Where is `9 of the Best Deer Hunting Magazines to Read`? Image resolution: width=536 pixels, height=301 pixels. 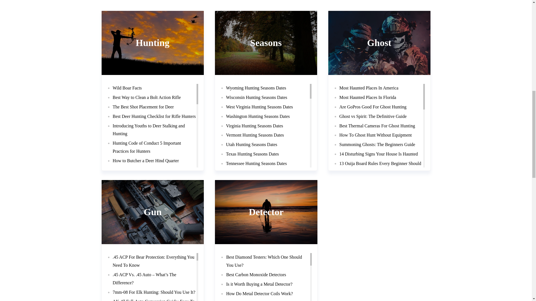 9 of the Best Deer Hunting Magazines to Read is located at coordinates (154, 269).